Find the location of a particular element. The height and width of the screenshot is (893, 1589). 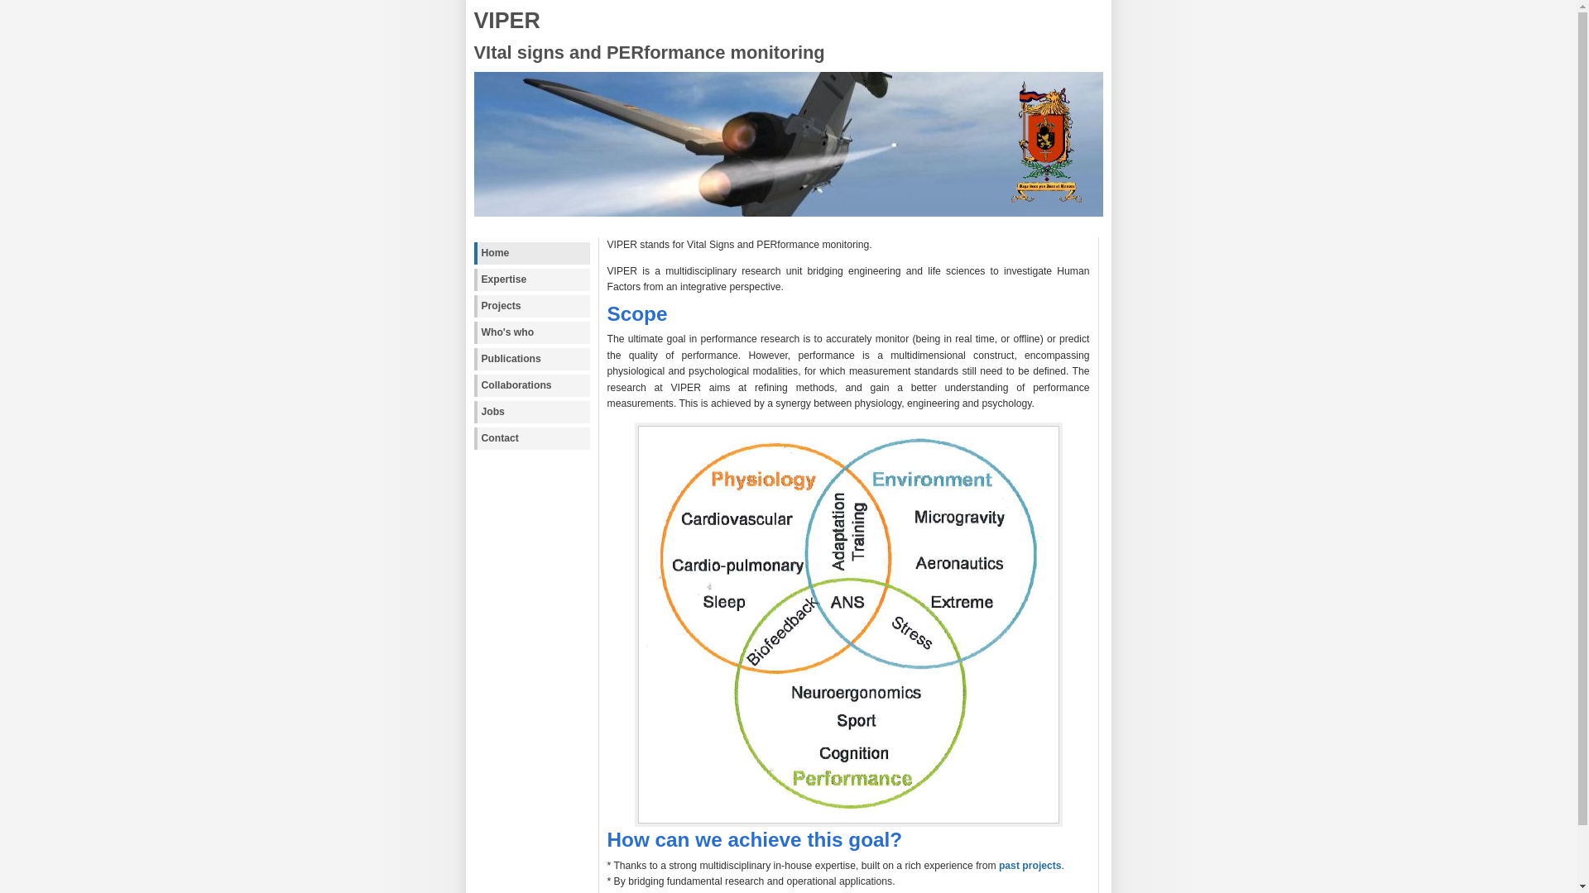

Publications is located at coordinates (531, 359).